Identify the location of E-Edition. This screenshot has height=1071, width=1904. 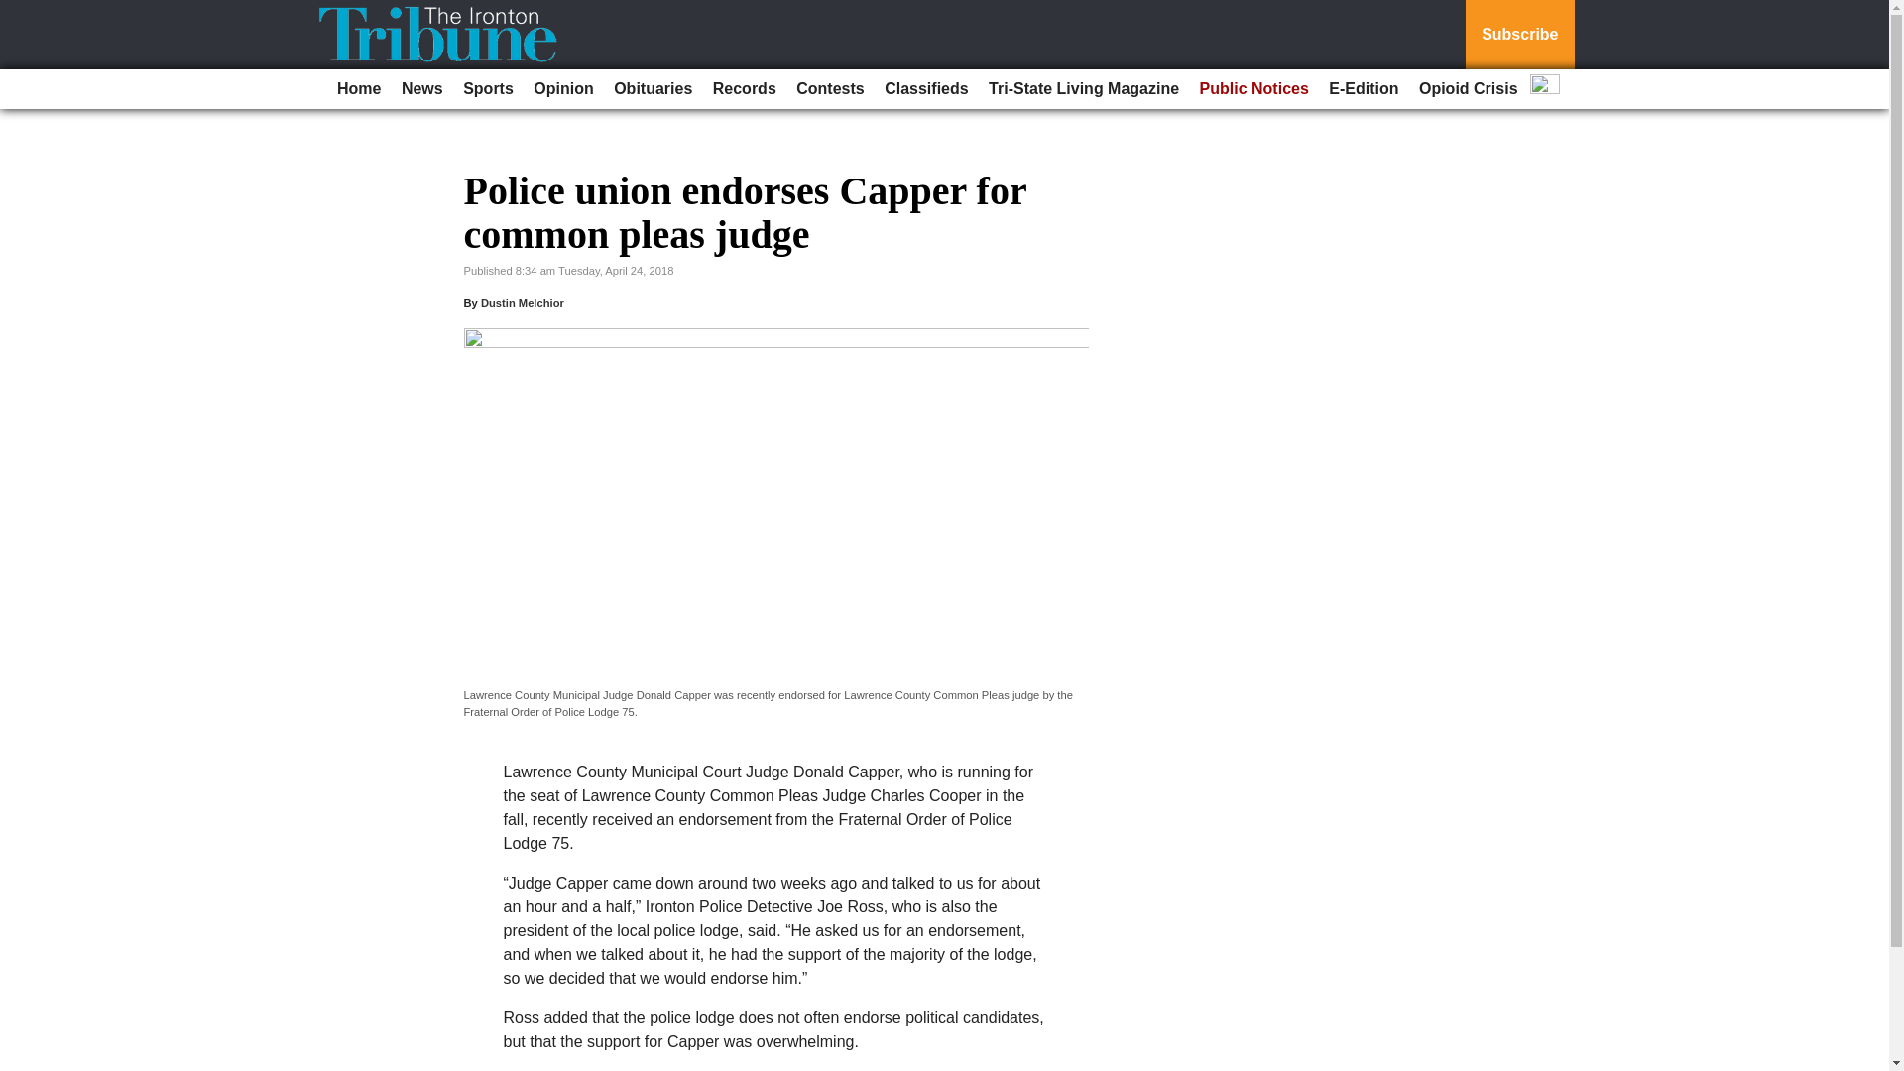
(1364, 89).